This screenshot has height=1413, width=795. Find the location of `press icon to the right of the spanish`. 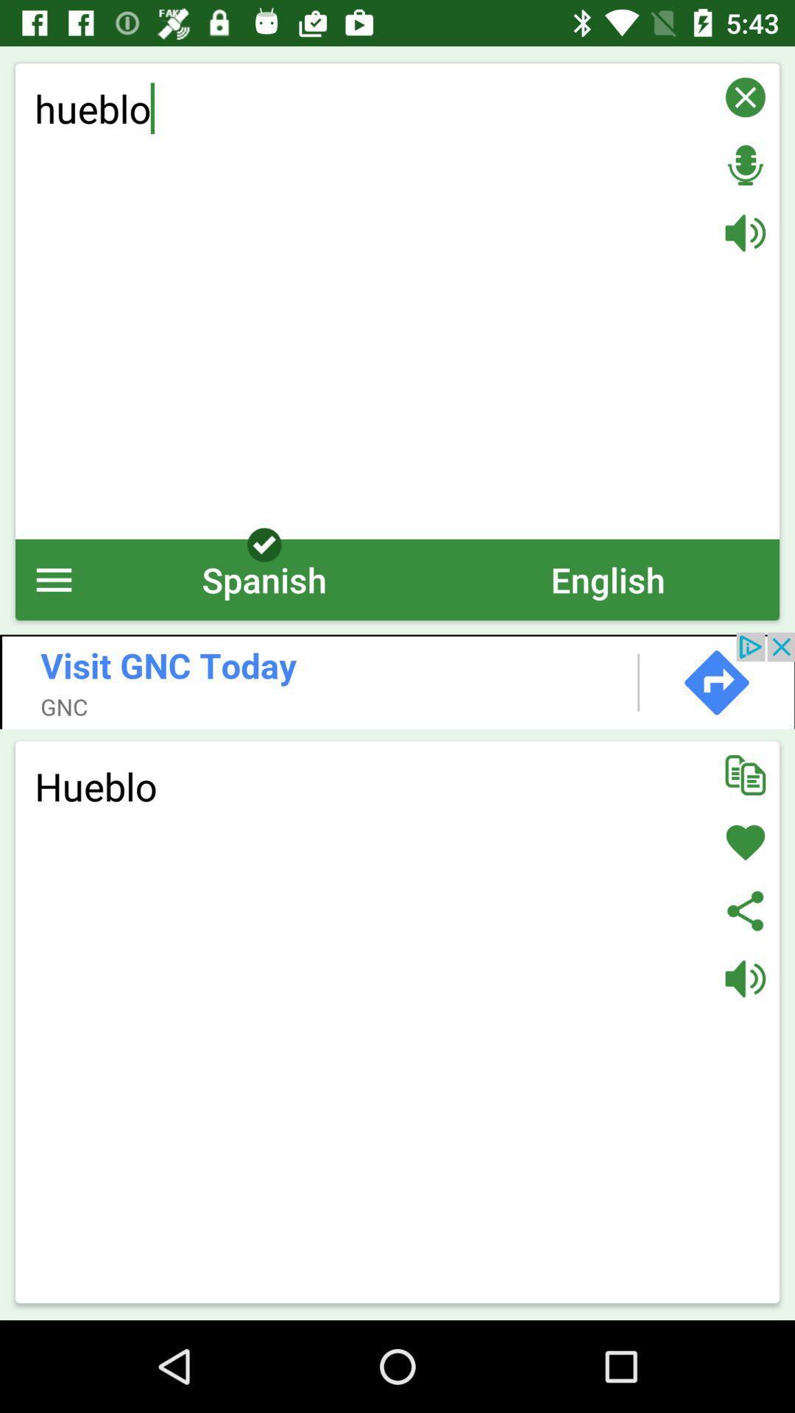

press icon to the right of the spanish is located at coordinates (607, 580).